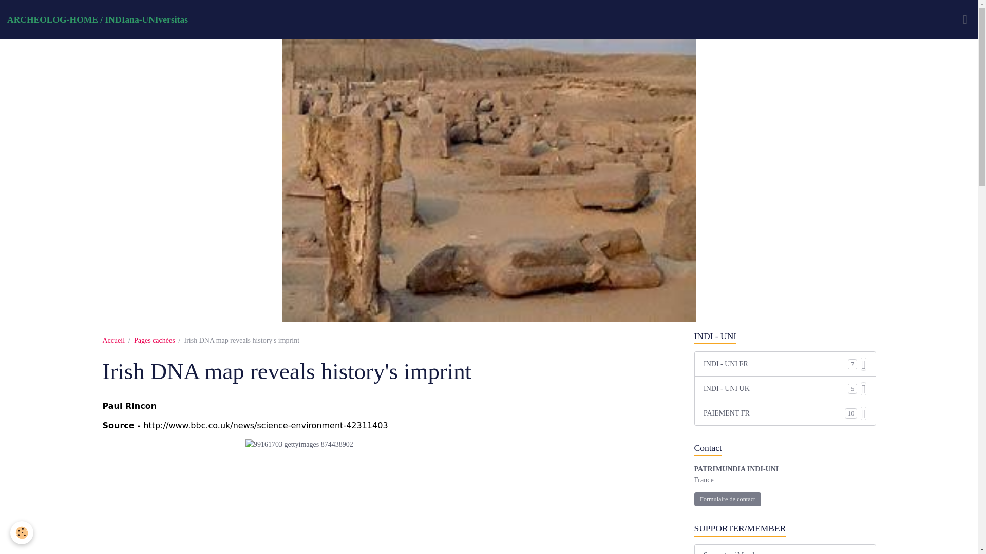 This screenshot has height=554, width=986. I want to click on Accueil, so click(113, 340).